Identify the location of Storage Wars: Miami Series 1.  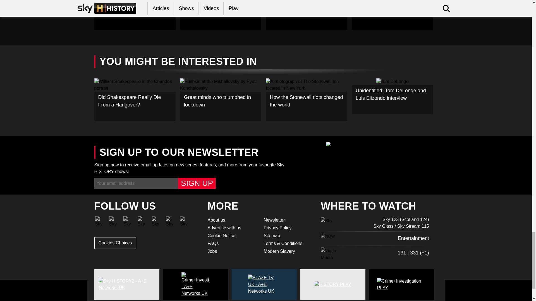
(307, 15).